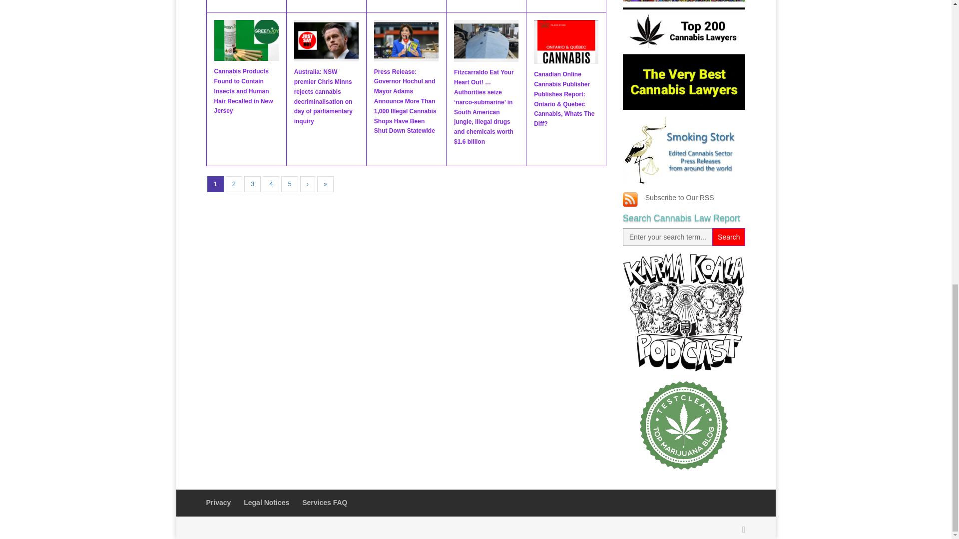 The height and width of the screenshot is (539, 959). Describe the element at coordinates (728, 237) in the screenshot. I see `Search` at that location.